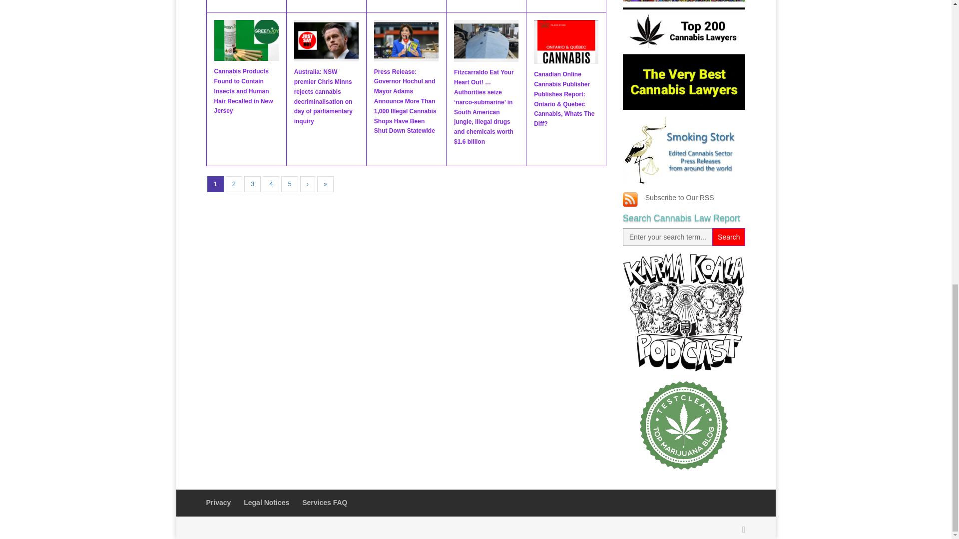 The height and width of the screenshot is (539, 959). Describe the element at coordinates (728, 237) in the screenshot. I see `Search` at that location.